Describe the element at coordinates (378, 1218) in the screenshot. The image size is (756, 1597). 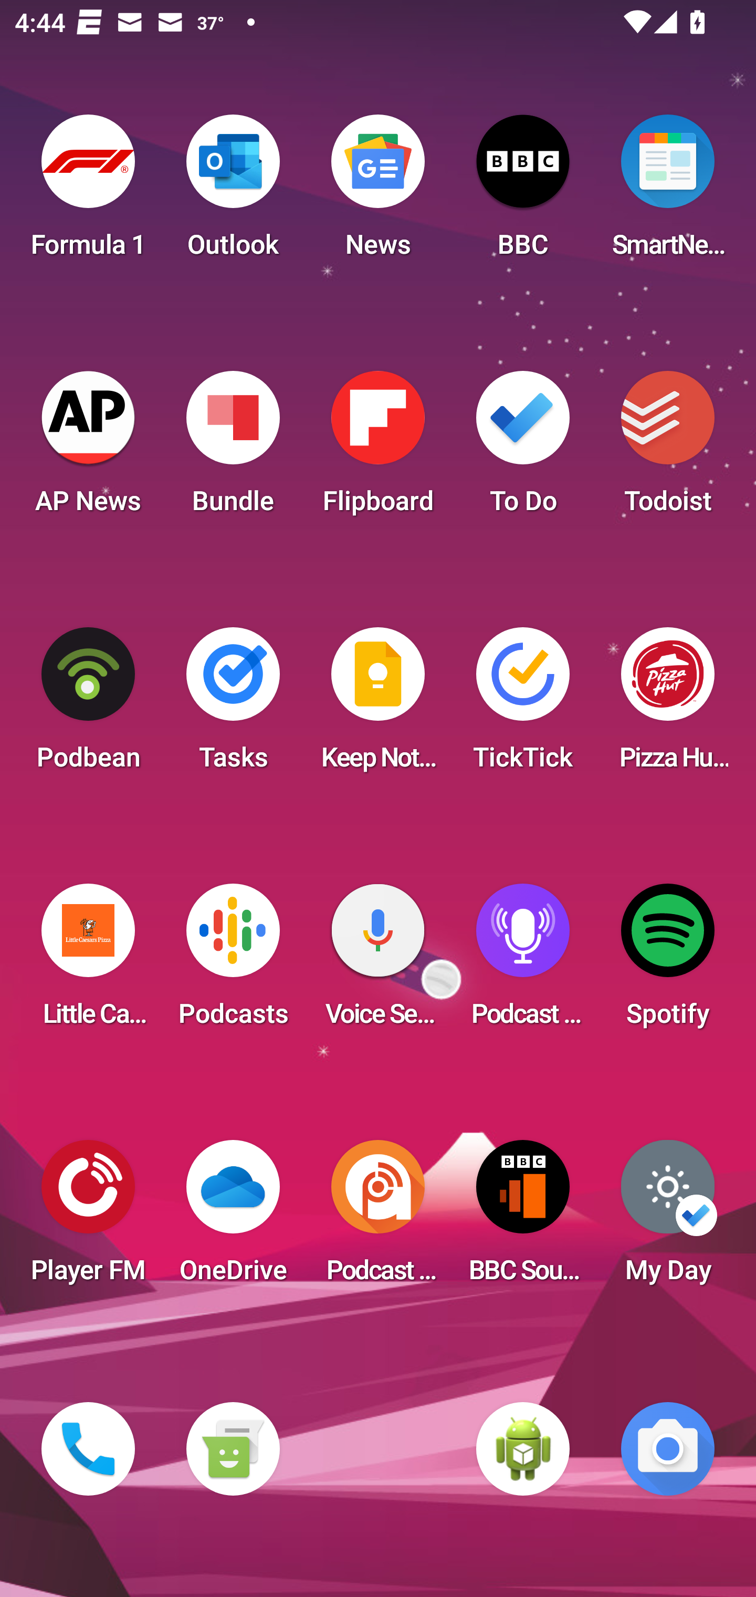
I see `Podcast Addict` at that location.